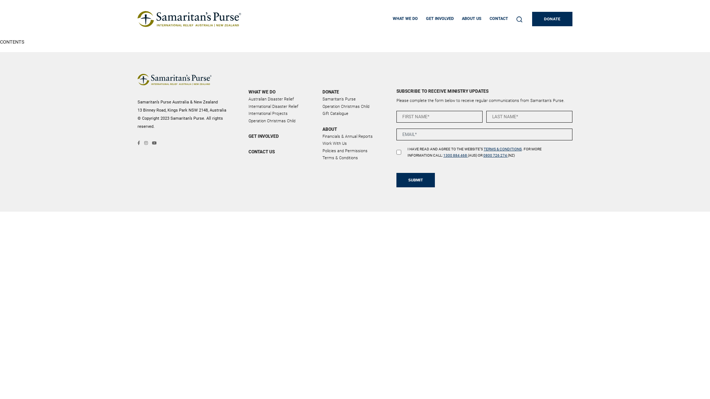 Image resolution: width=710 pixels, height=399 pixels. Describe the element at coordinates (340, 158) in the screenshot. I see `Terms & Conditions` at that location.